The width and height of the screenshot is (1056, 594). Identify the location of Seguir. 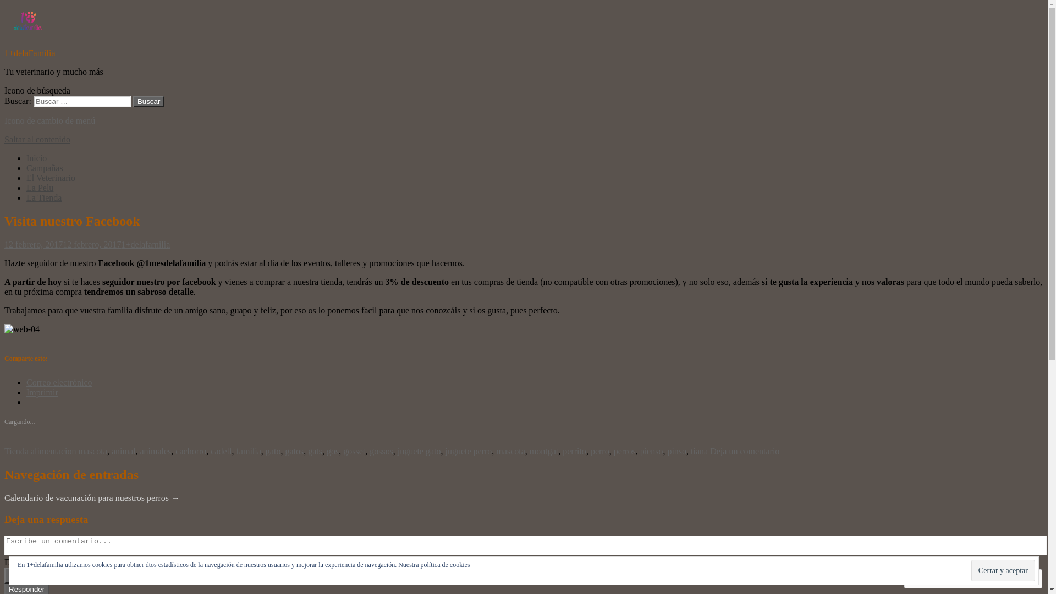
(997, 579).